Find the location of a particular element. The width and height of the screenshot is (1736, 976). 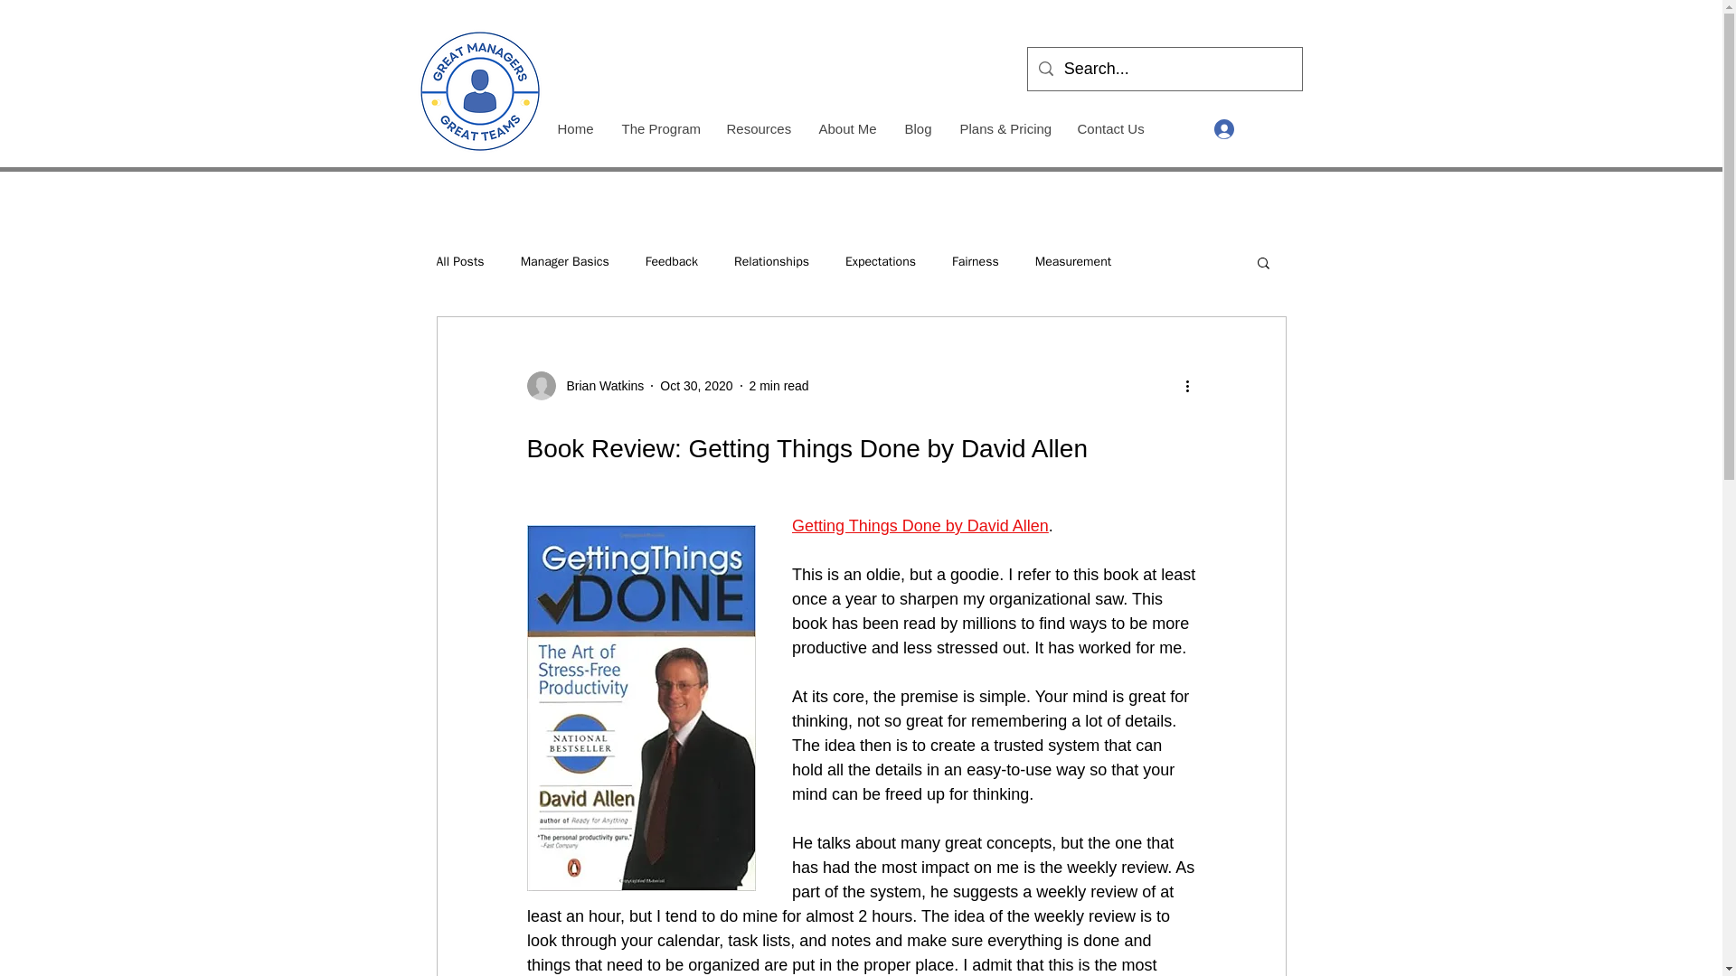

Log In is located at coordinates (1248, 128).